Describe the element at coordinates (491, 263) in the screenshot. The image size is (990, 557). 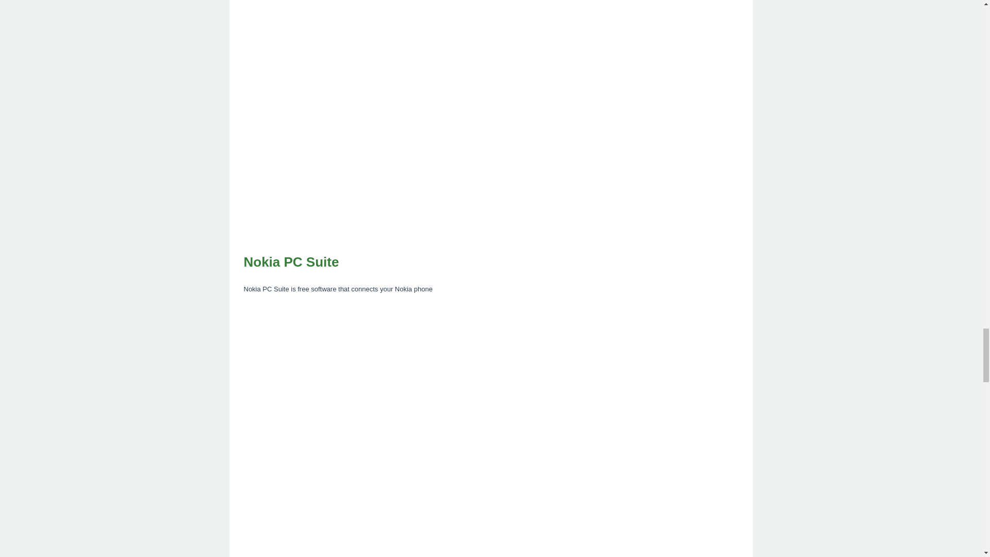
I see `Nokia PC Suite` at that location.